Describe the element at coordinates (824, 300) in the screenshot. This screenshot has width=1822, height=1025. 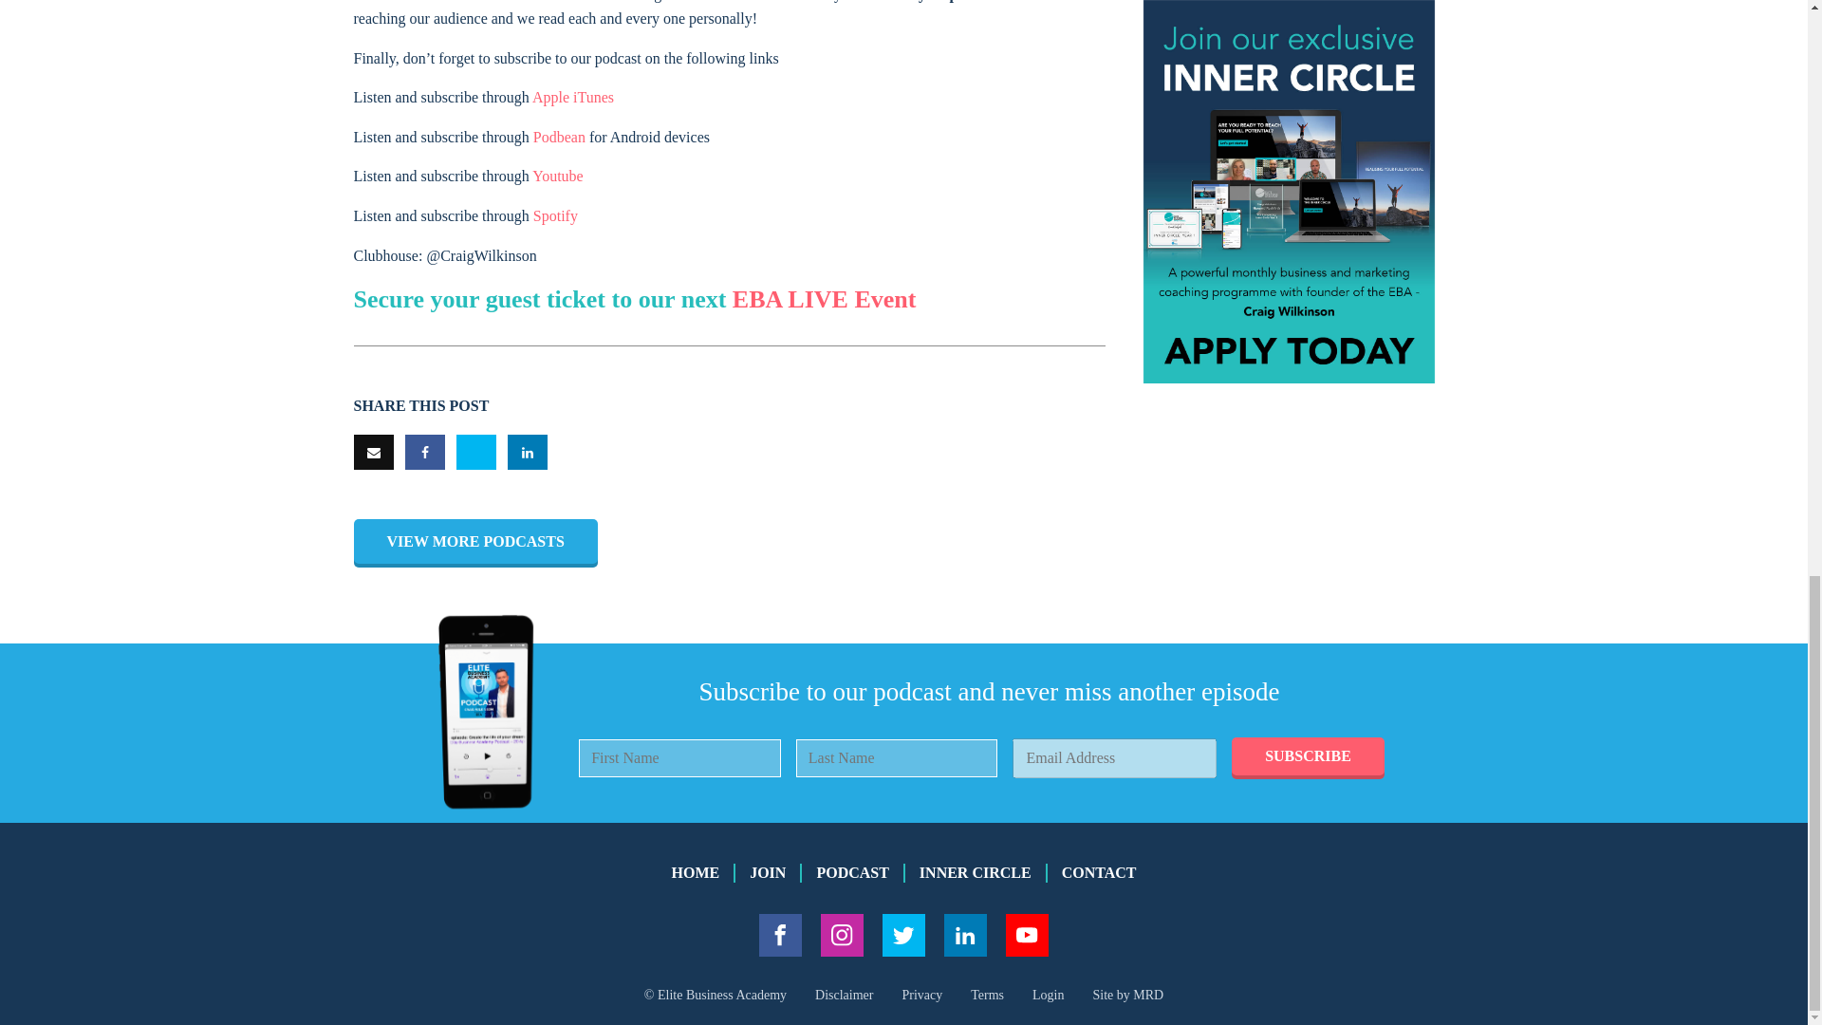
I see `EBA LIVE Event` at that location.